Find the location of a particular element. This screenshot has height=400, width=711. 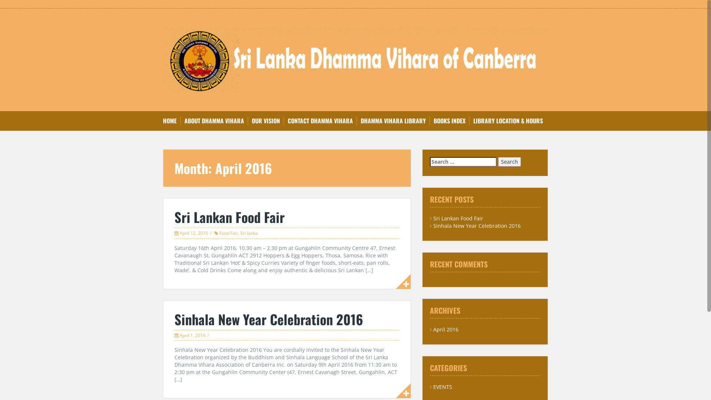

April 2016 is located at coordinates (446, 330).